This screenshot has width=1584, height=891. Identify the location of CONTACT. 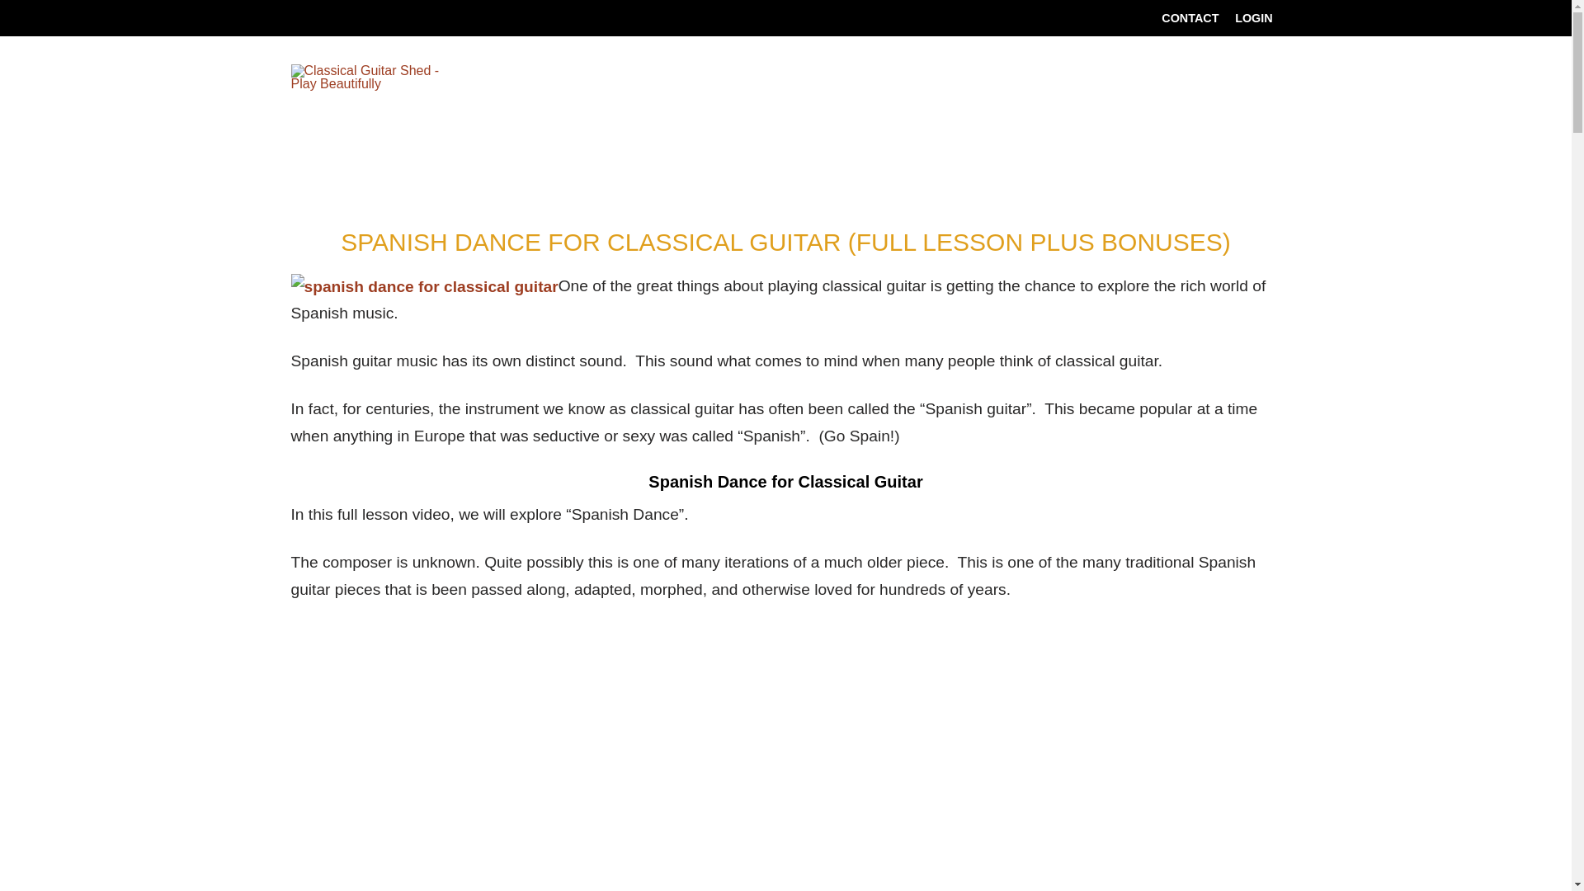
(1190, 18).